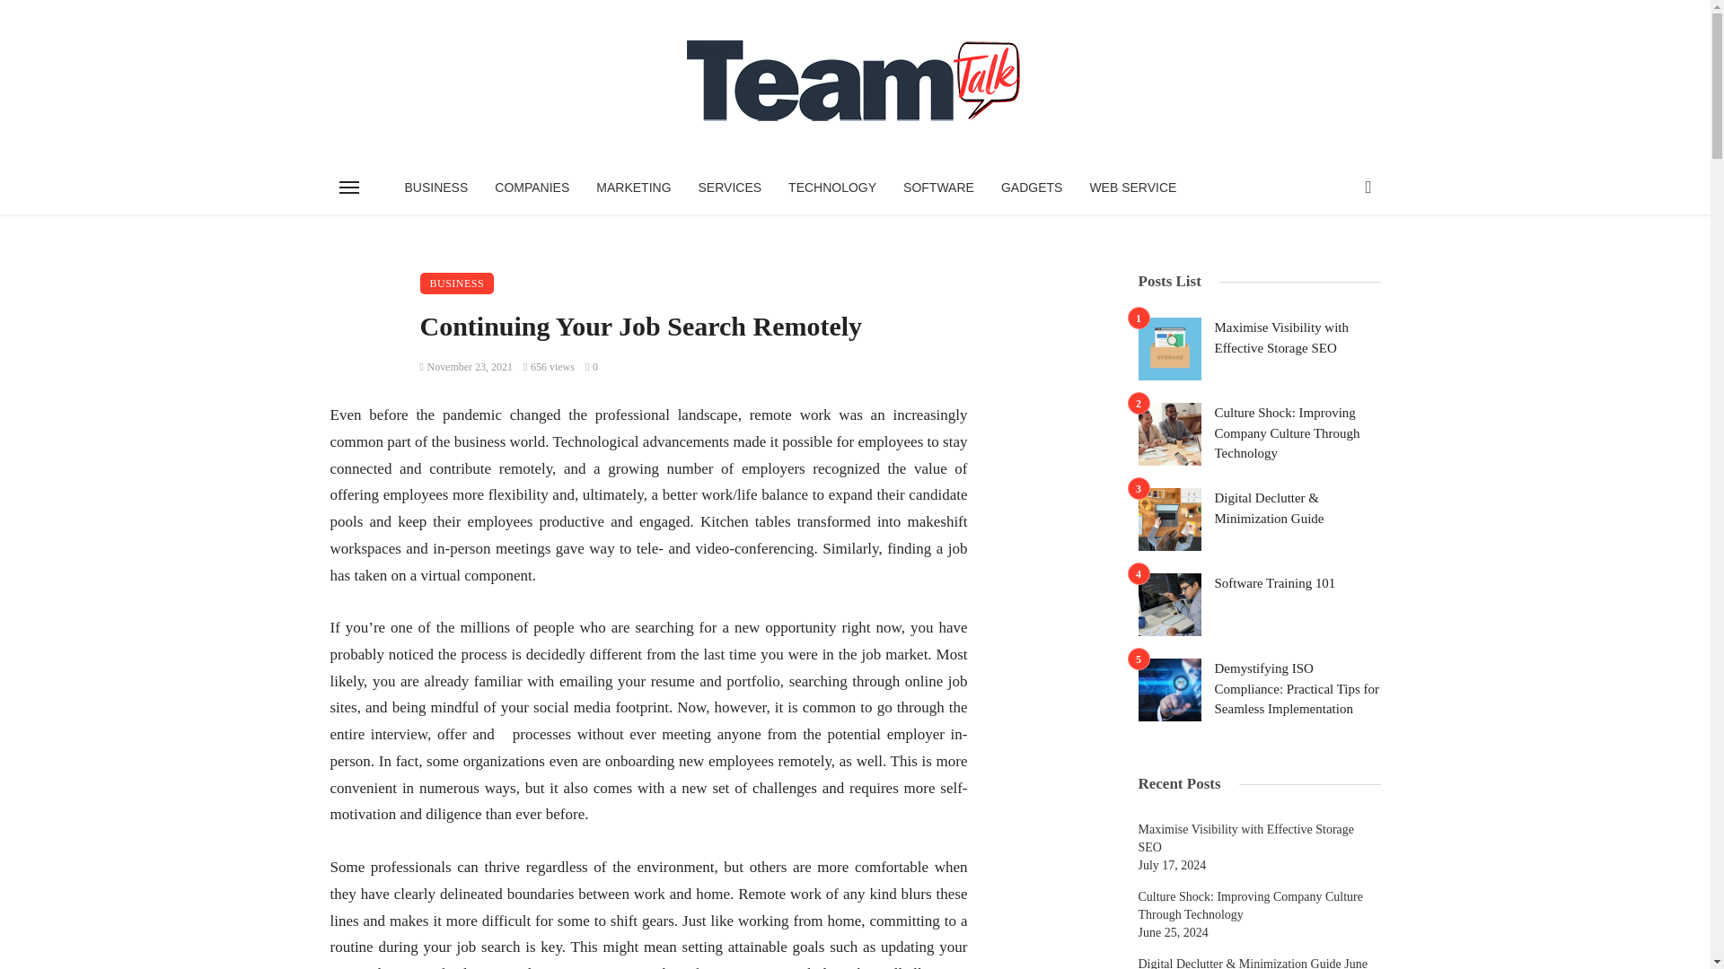  I want to click on 0 Comments, so click(592, 366).